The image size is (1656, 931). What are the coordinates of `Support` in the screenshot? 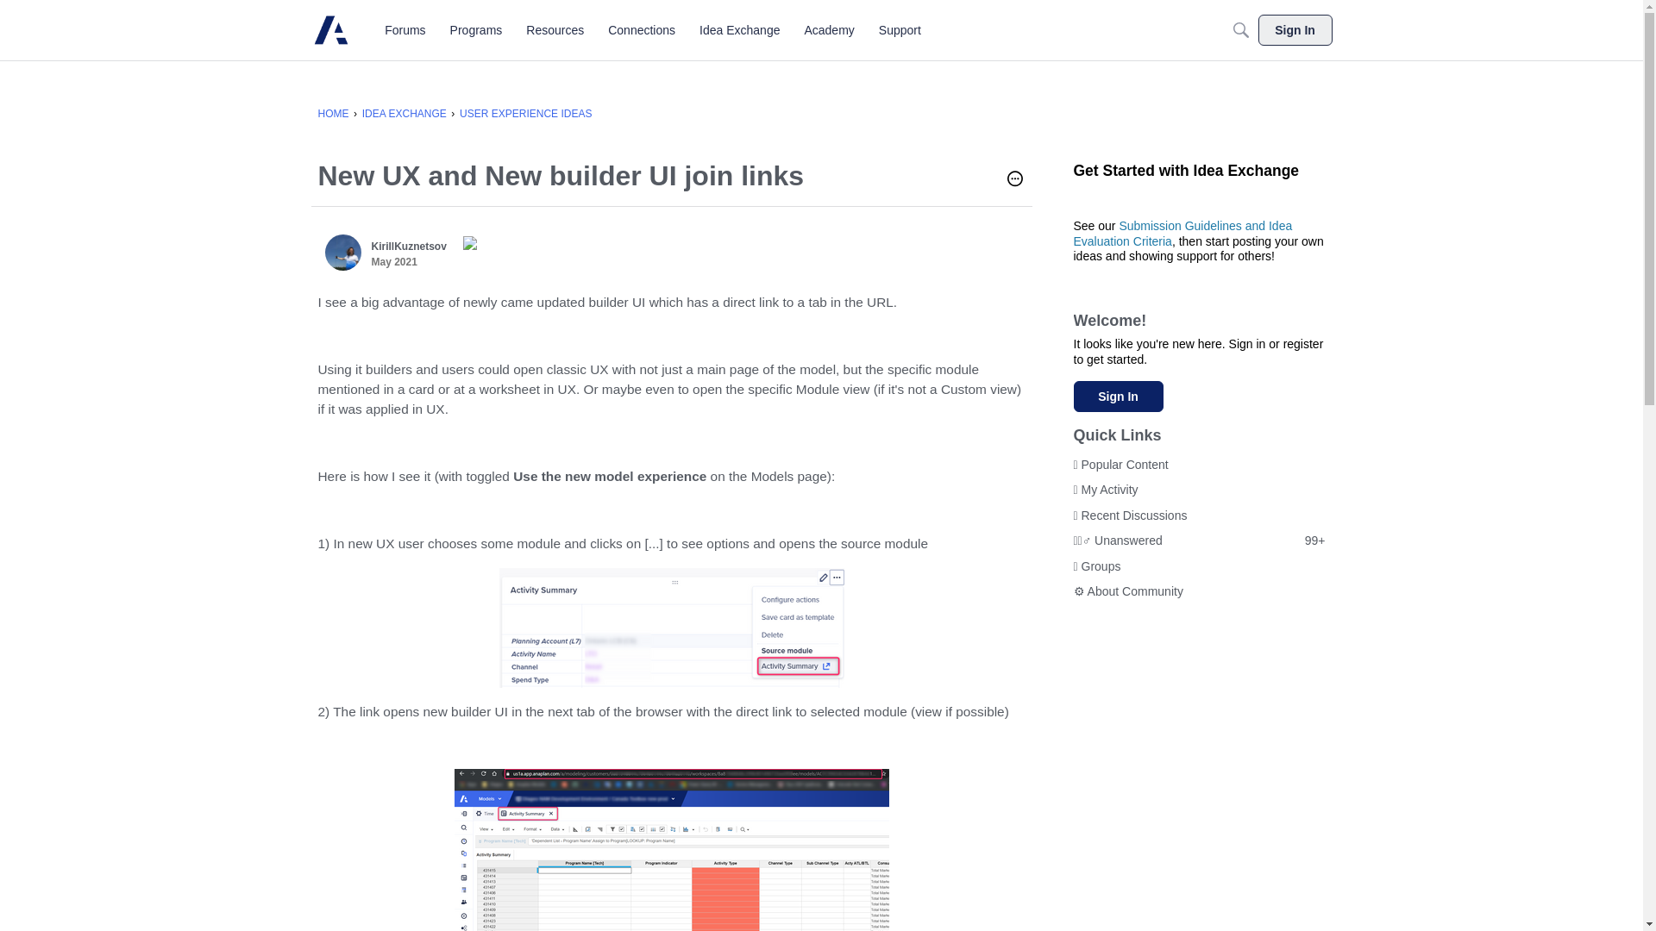 It's located at (900, 29).